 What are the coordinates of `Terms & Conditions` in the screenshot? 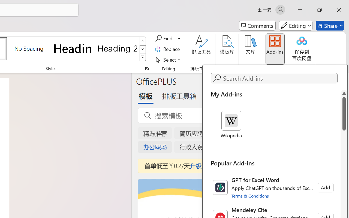 It's located at (250, 196).